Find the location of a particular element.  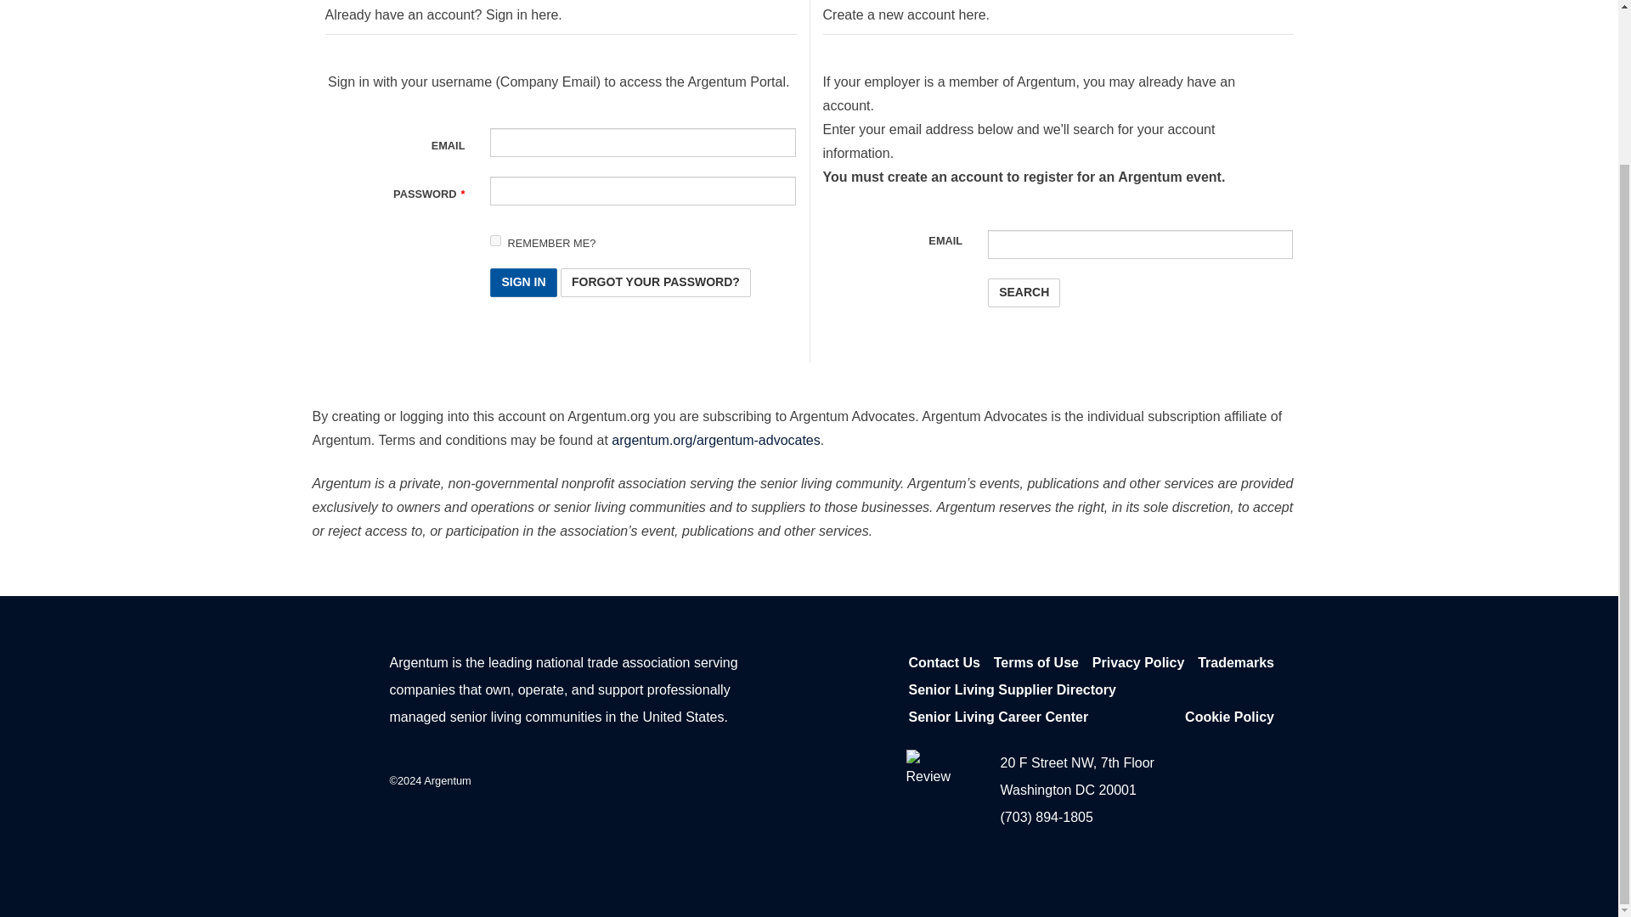

Twitter is located at coordinates (708, 778).